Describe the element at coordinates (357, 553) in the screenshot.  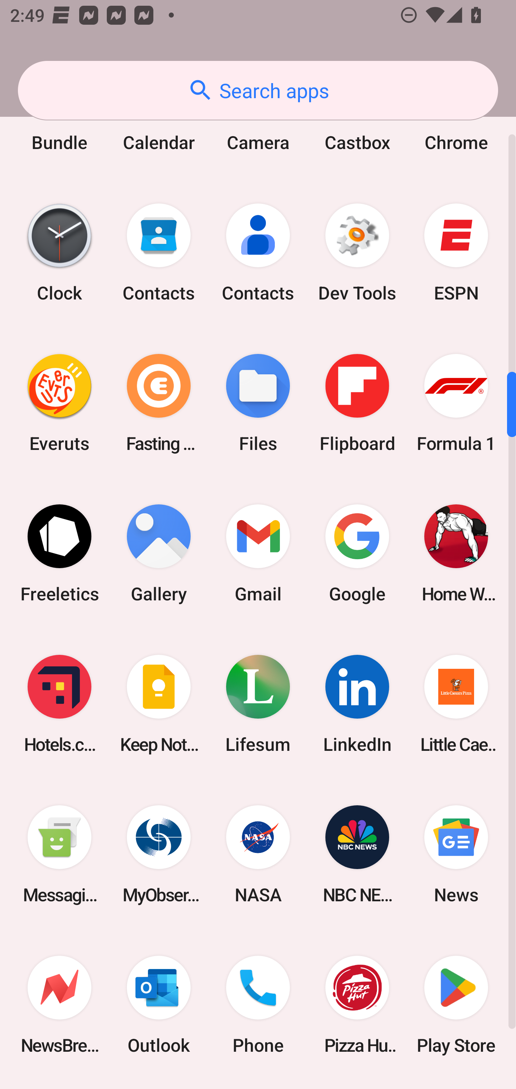
I see `Google` at that location.